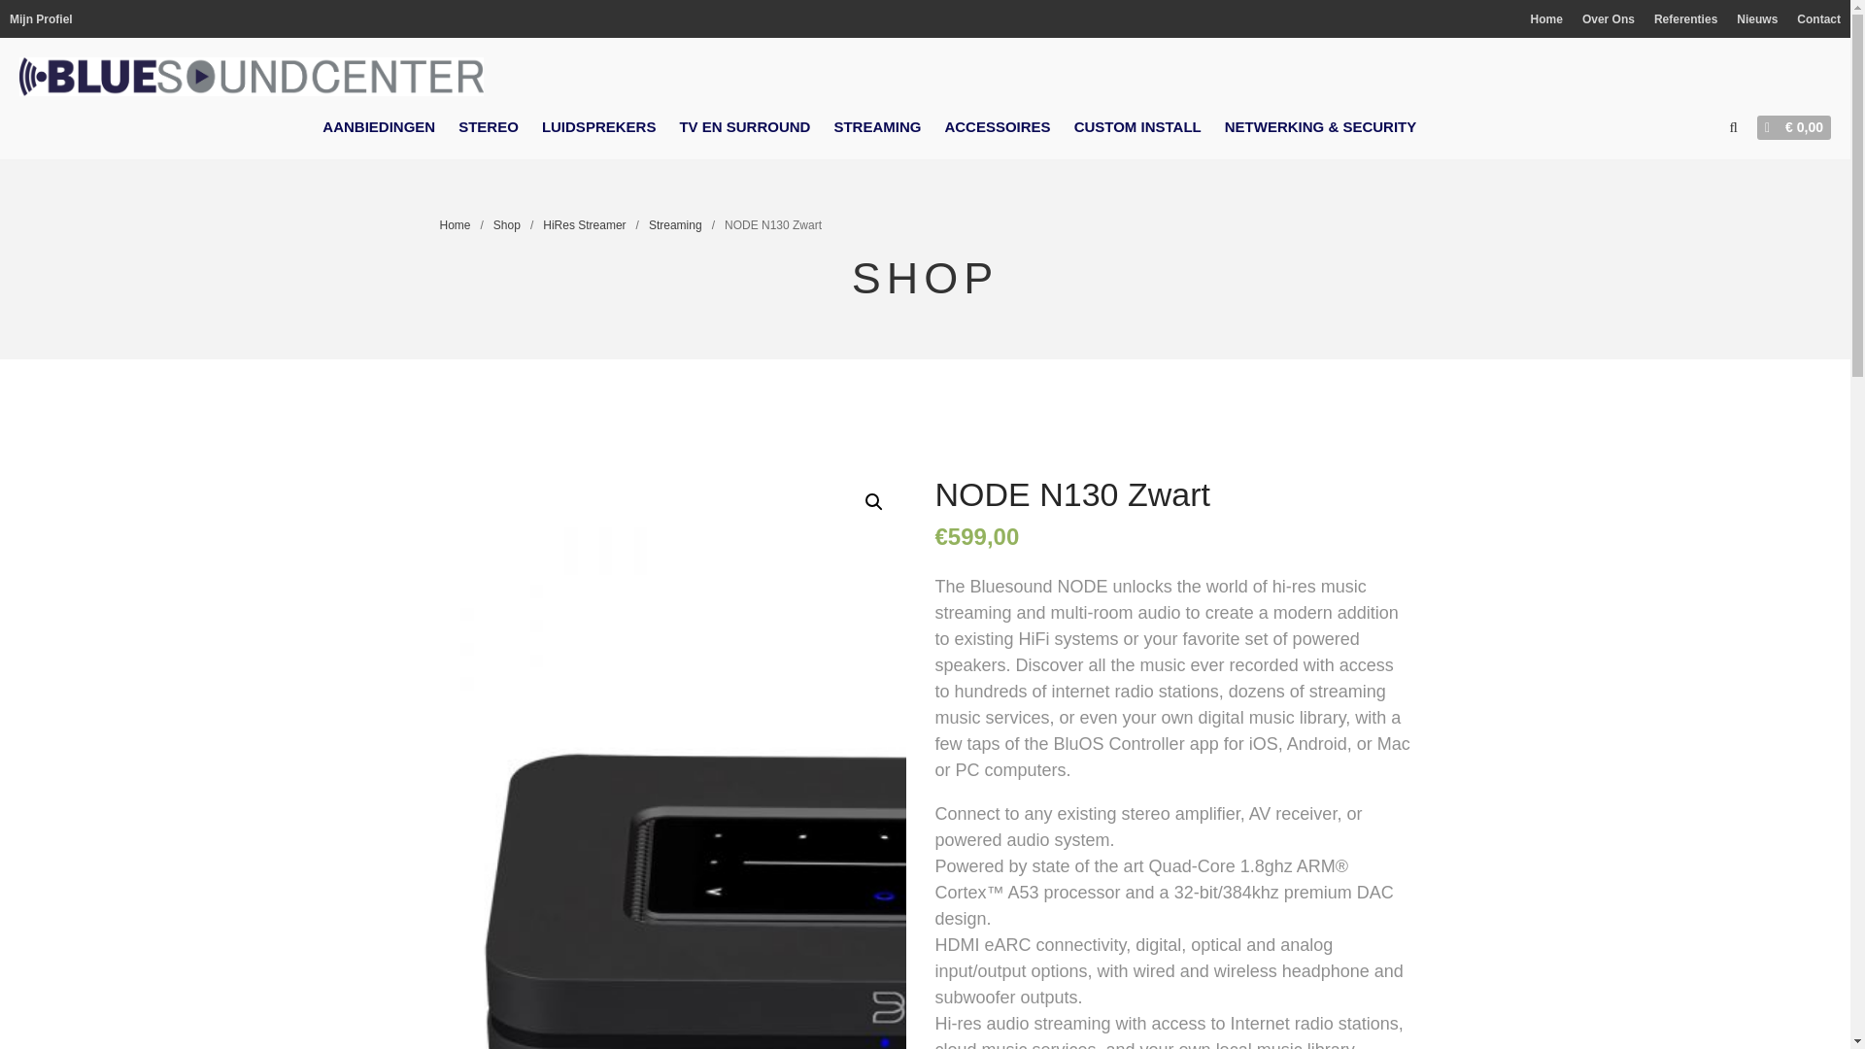 The height and width of the screenshot is (1049, 1865). What do you see at coordinates (1546, 19) in the screenshot?
I see `Home` at bounding box center [1546, 19].